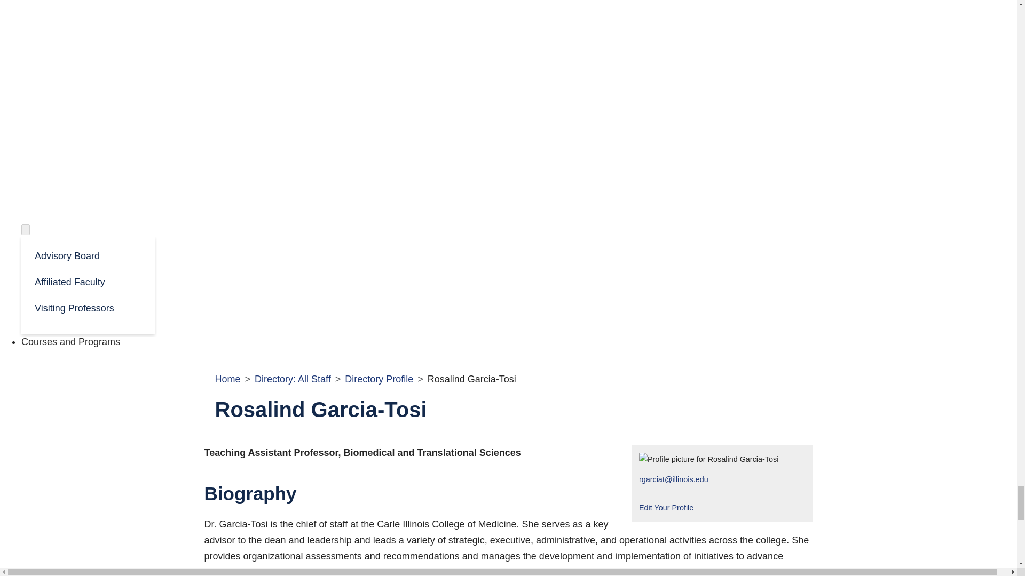  I want to click on Visiting Professors, so click(88, 307).